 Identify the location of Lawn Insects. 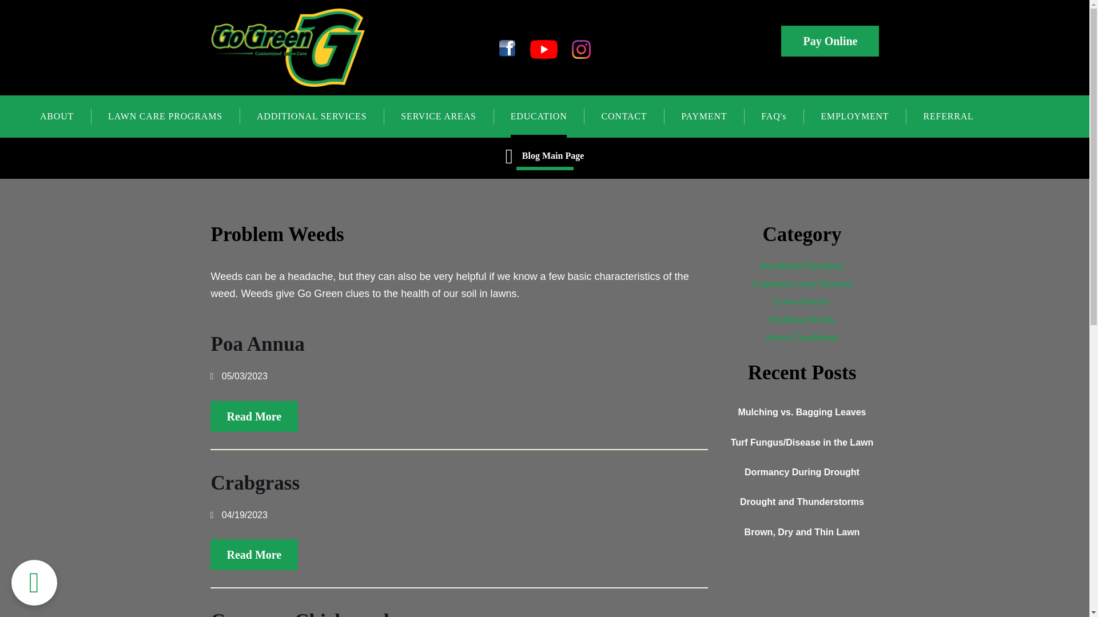
(802, 302).